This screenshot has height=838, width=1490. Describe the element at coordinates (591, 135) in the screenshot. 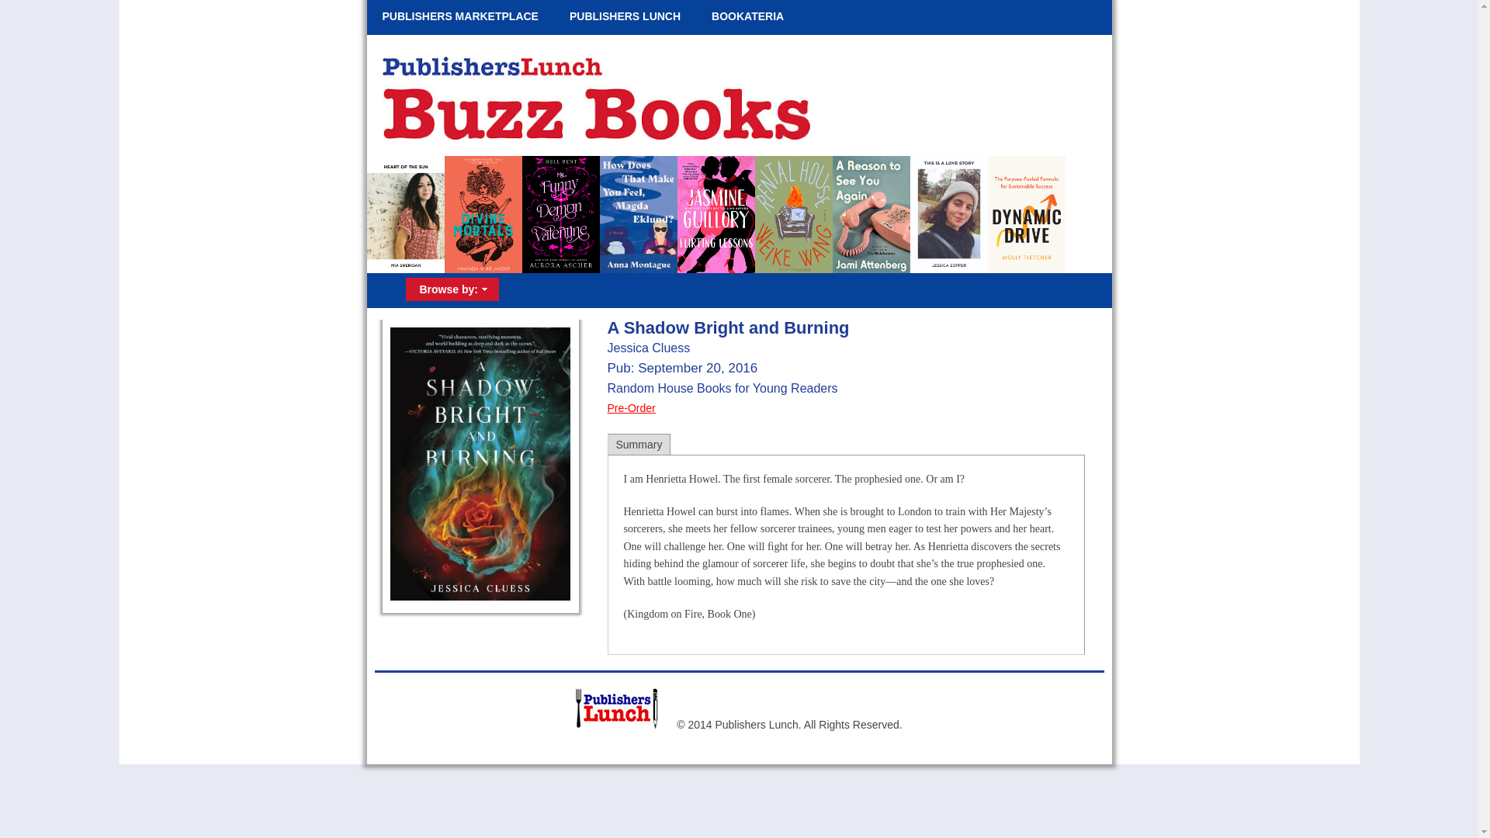

I see `Buzz Books` at that location.